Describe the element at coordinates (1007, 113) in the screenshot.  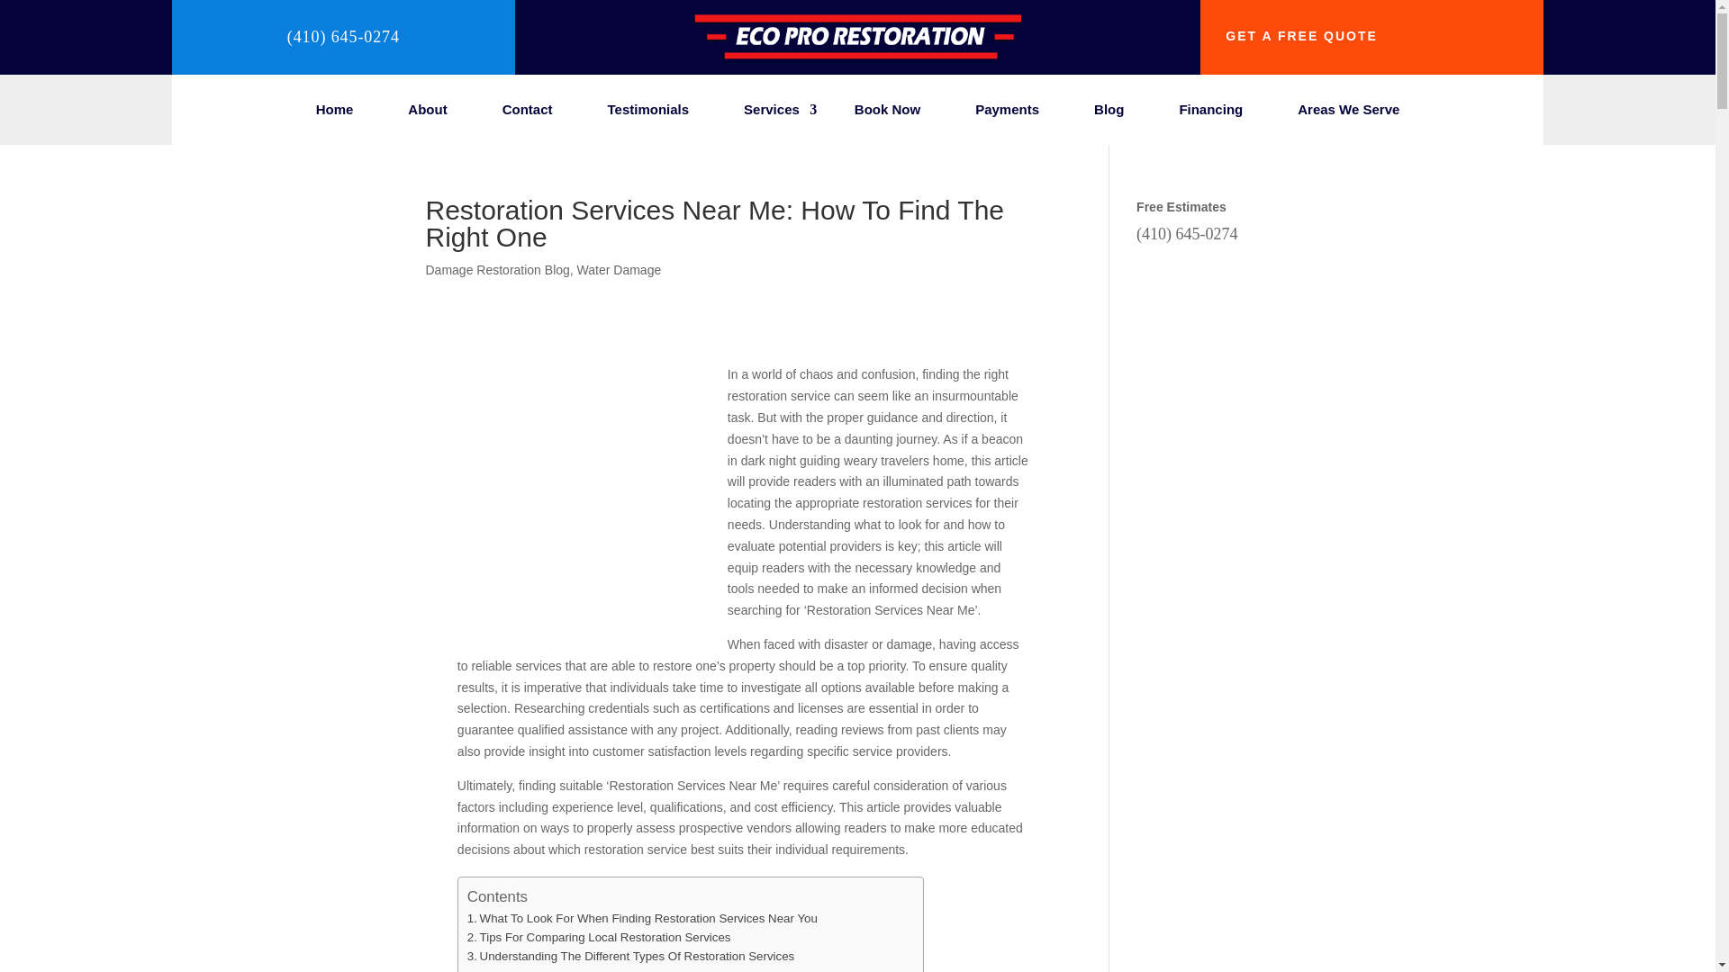
I see `Payments` at that location.